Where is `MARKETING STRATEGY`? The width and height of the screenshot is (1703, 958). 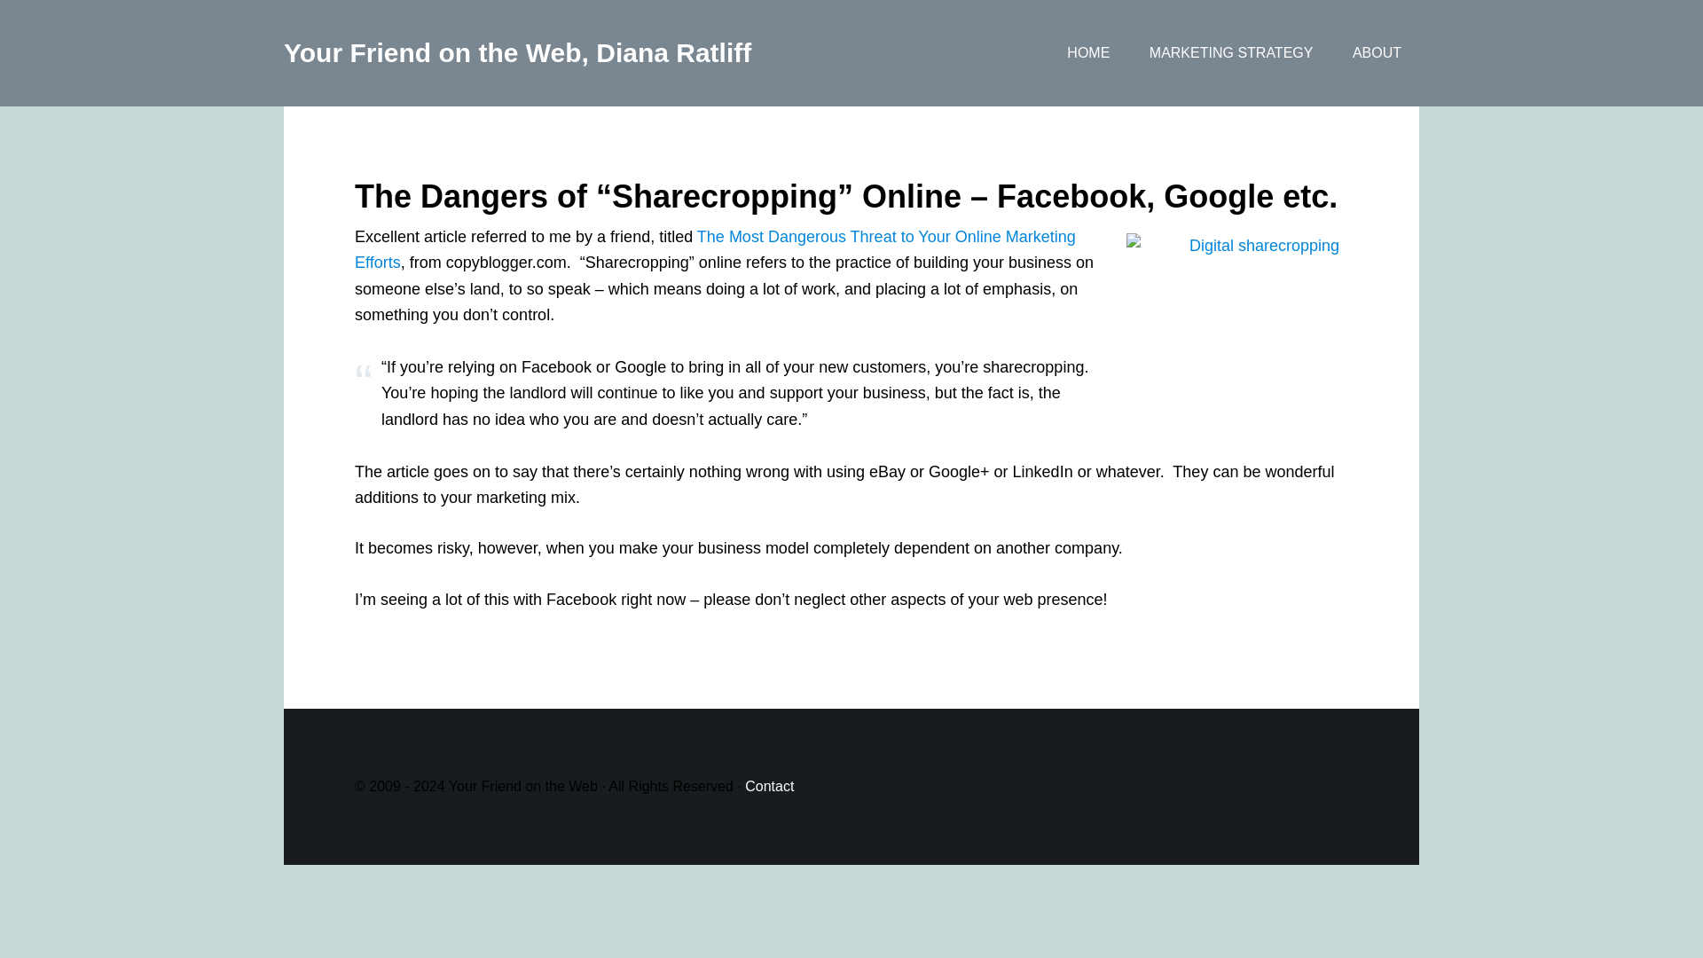
MARKETING STRATEGY is located at coordinates (1231, 53).